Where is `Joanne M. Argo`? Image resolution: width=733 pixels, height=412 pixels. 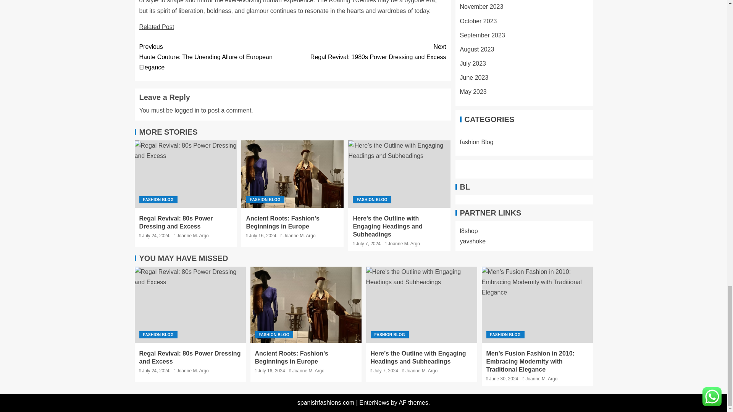 Joanne M. Argo is located at coordinates (157, 27).